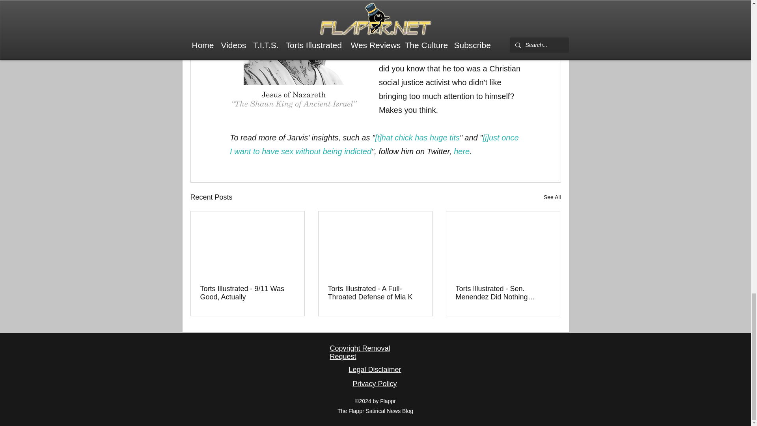  Describe the element at coordinates (420, 137) in the screenshot. I see `hat chick has huge tits` at that location.